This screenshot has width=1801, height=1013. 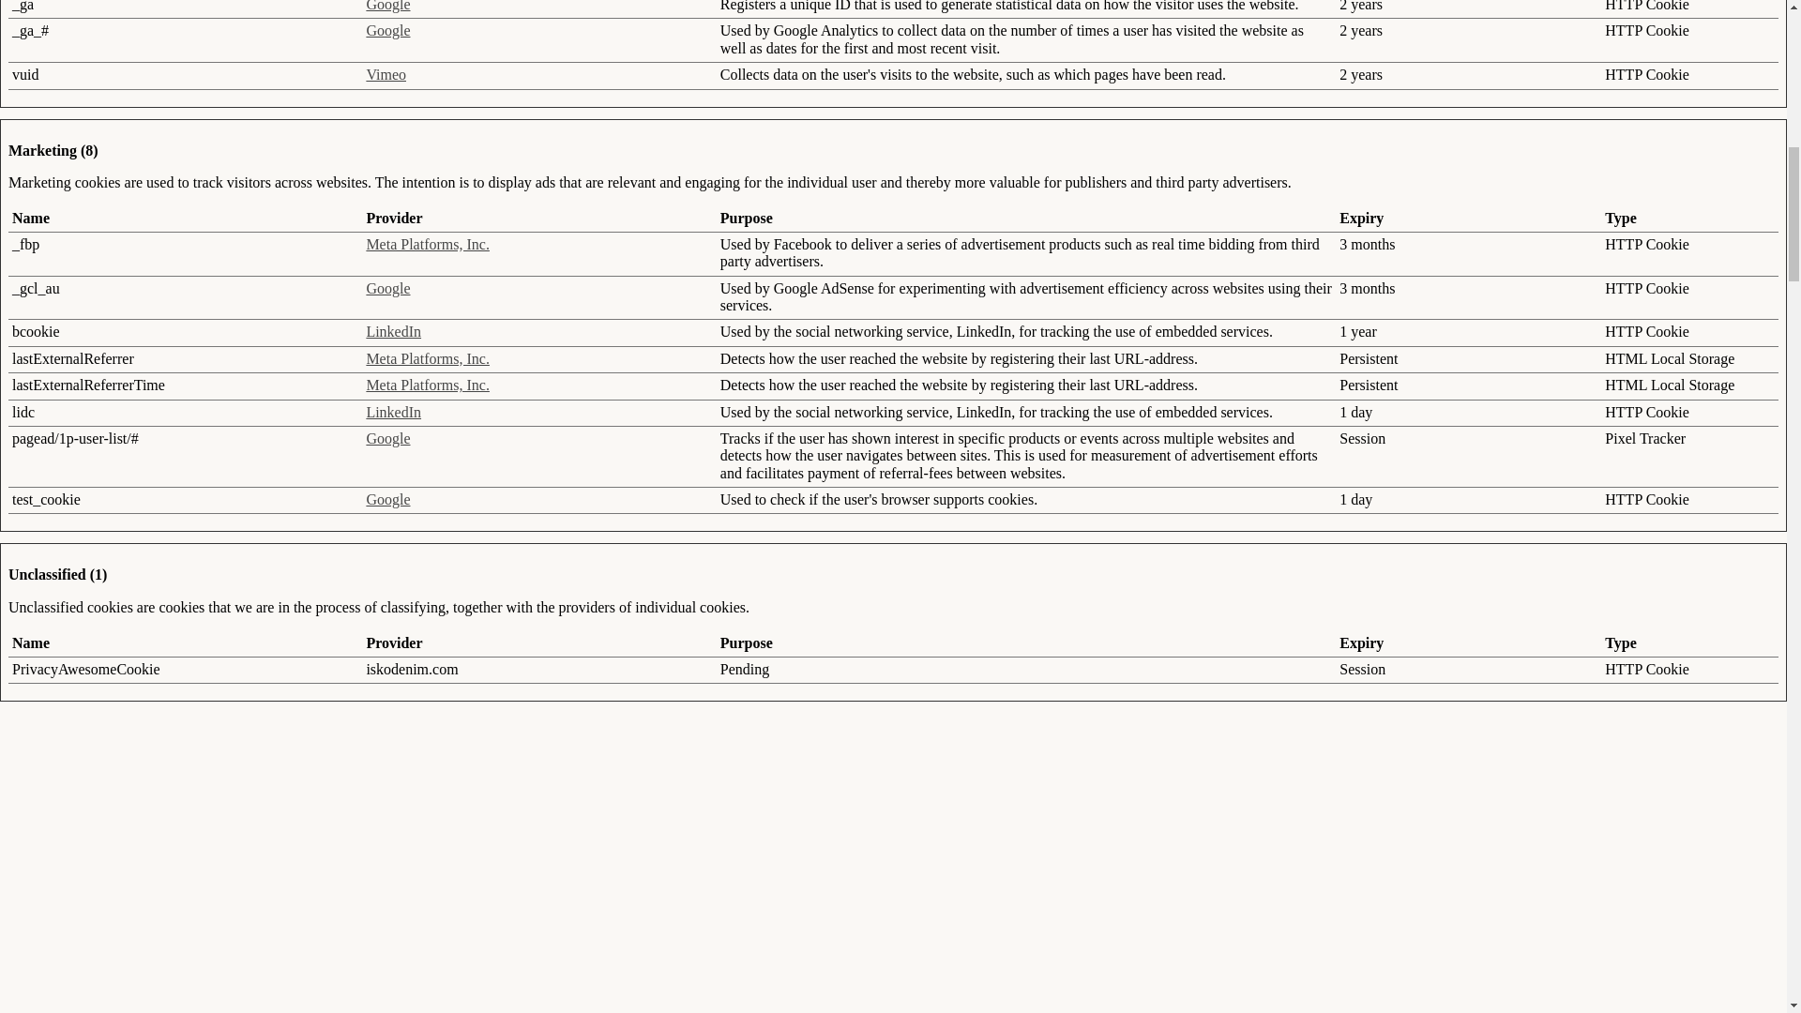 I want to click on Google's privacy policy, so click(x=387, y=6).